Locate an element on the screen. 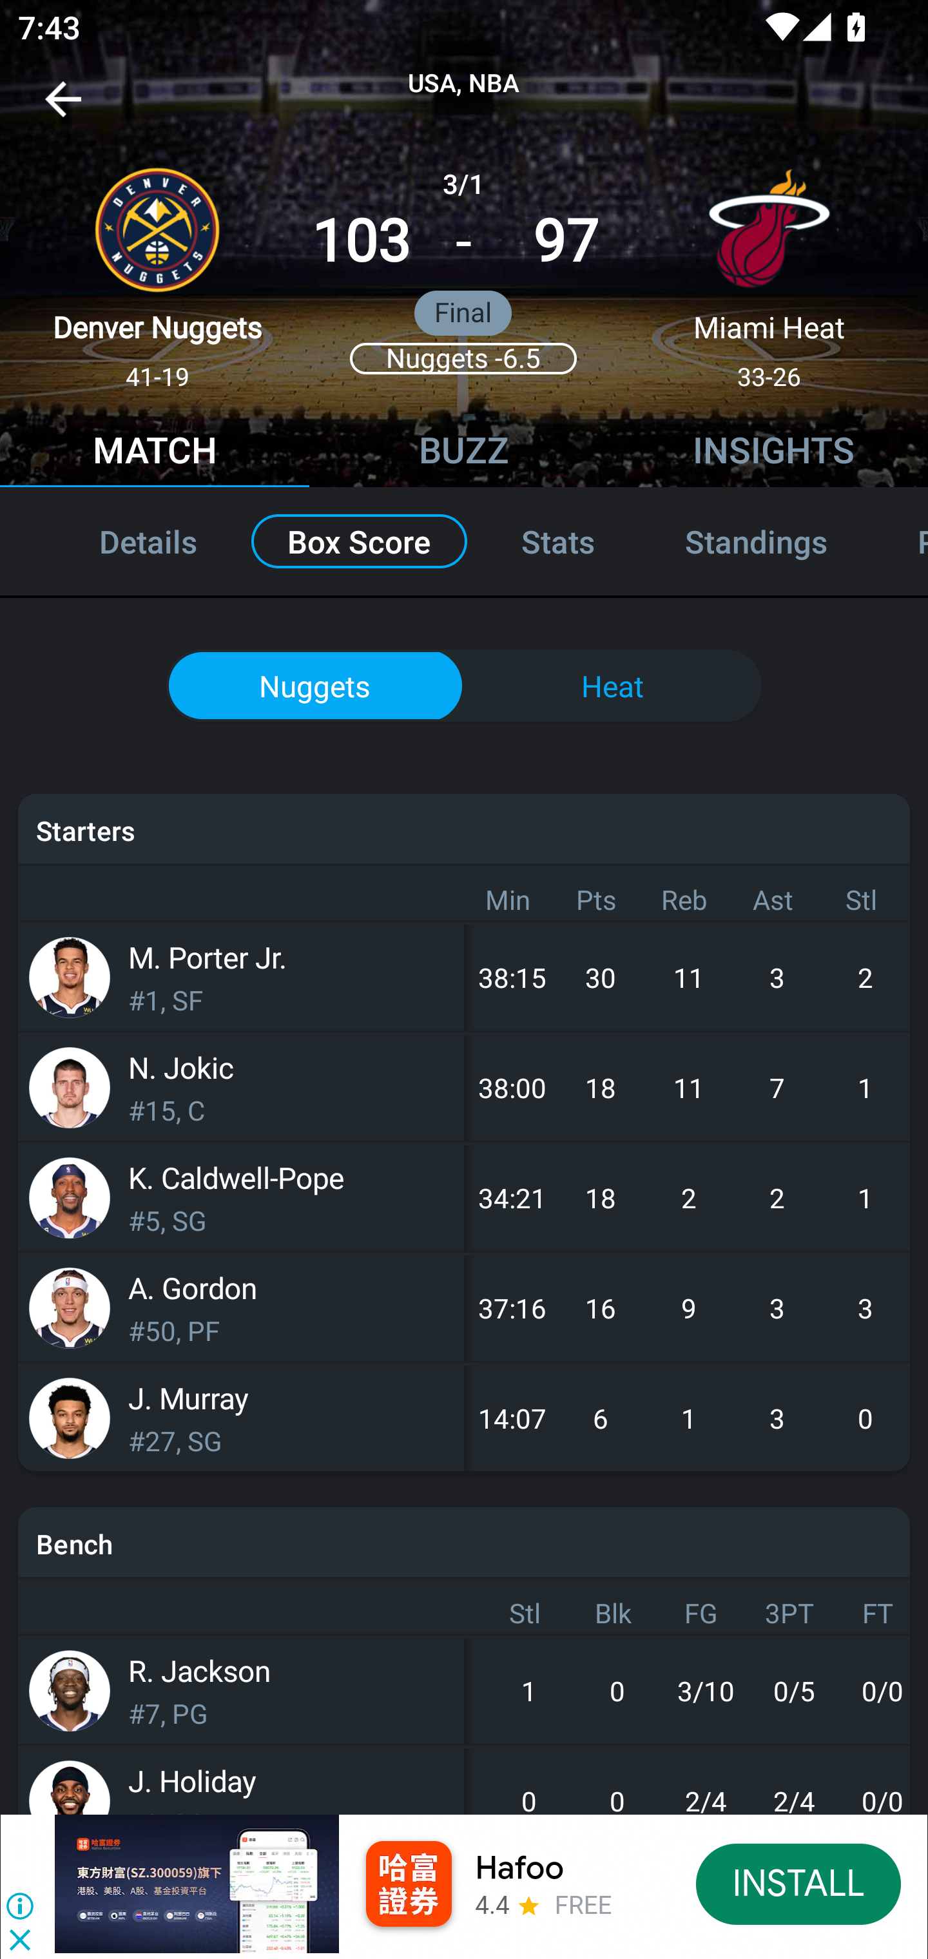  J. Holiday #9, SG is located at coordinates (241, 1780).